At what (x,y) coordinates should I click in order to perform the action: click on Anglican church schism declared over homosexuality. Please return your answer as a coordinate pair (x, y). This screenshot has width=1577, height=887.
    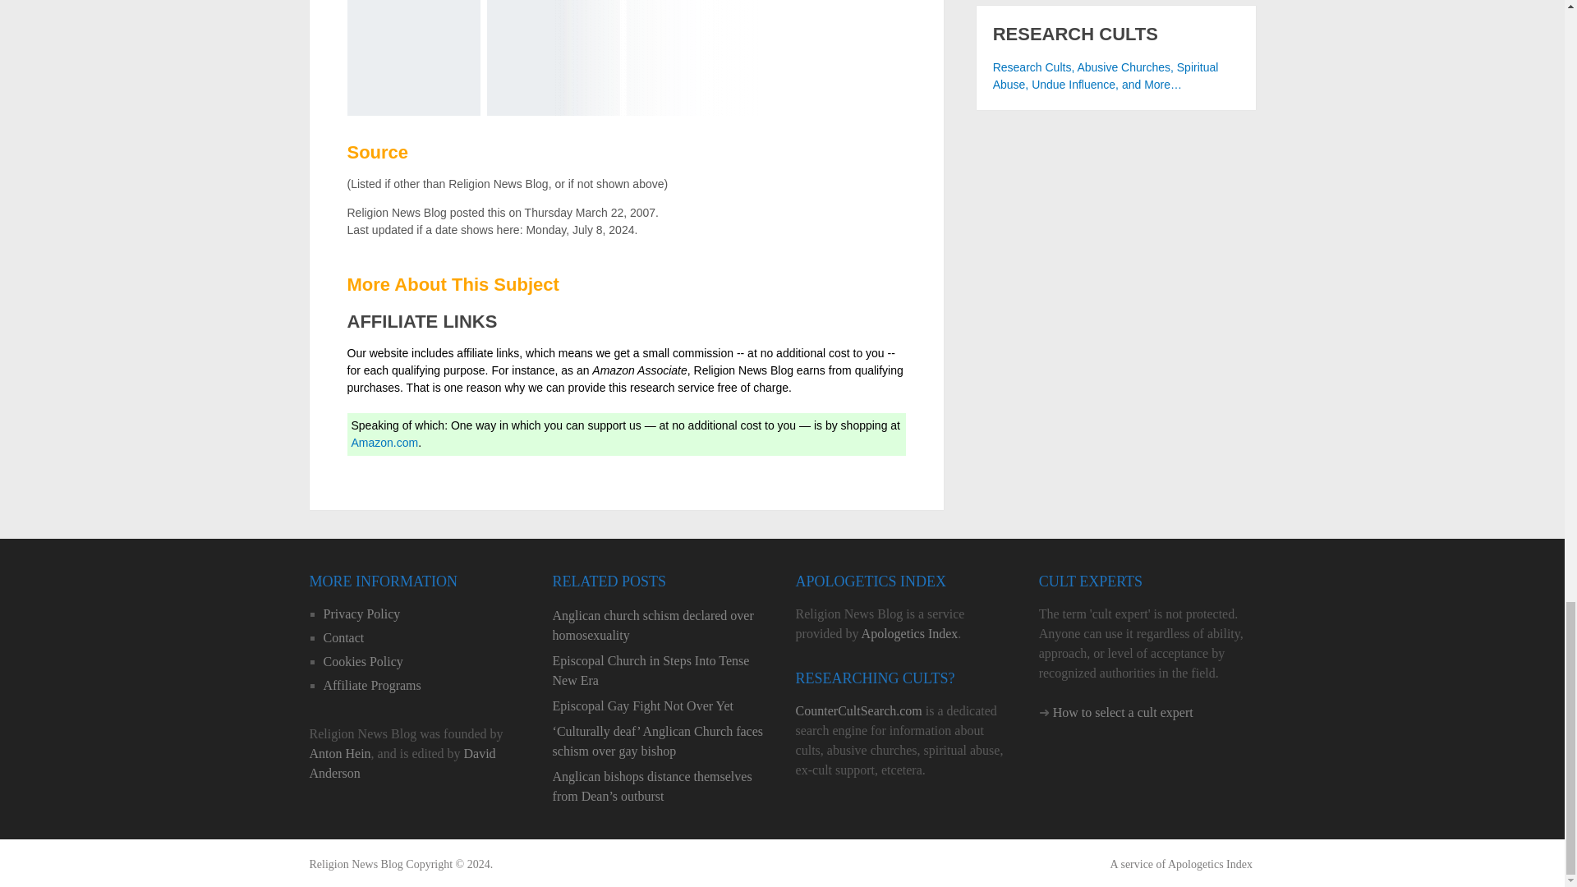
    Looking at the image, I should click on (660, 626).